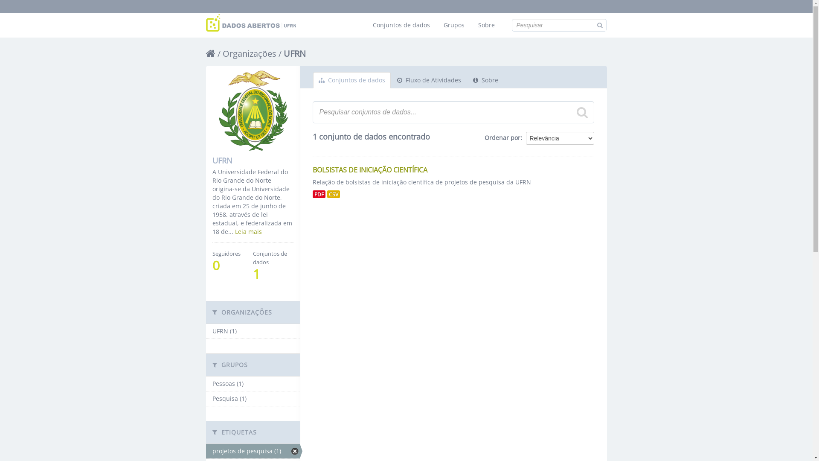 This screenshot has width=819, height=461. Describe the element at coordinates (429, 80) in the screenshot. I see `Fluxo de Atividades` at that location.